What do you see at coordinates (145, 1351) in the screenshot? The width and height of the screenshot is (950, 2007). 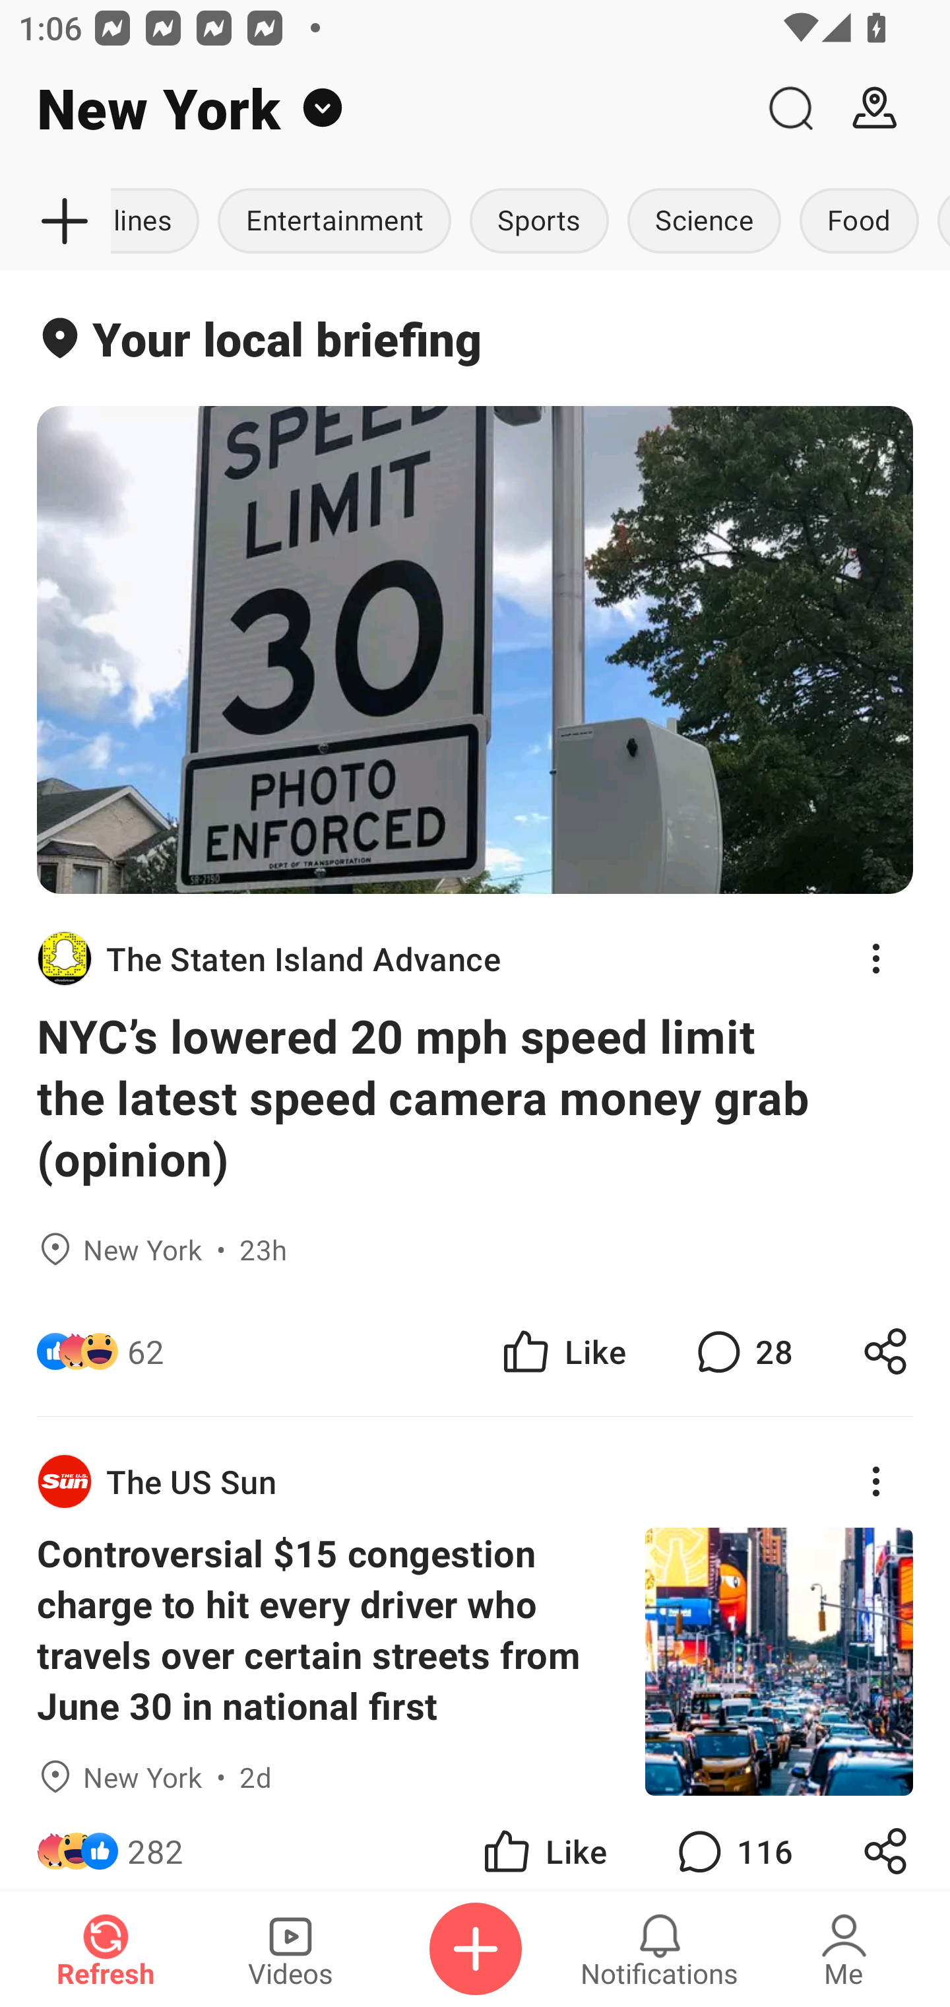 I see `62` at bounding box center [145, 1351].